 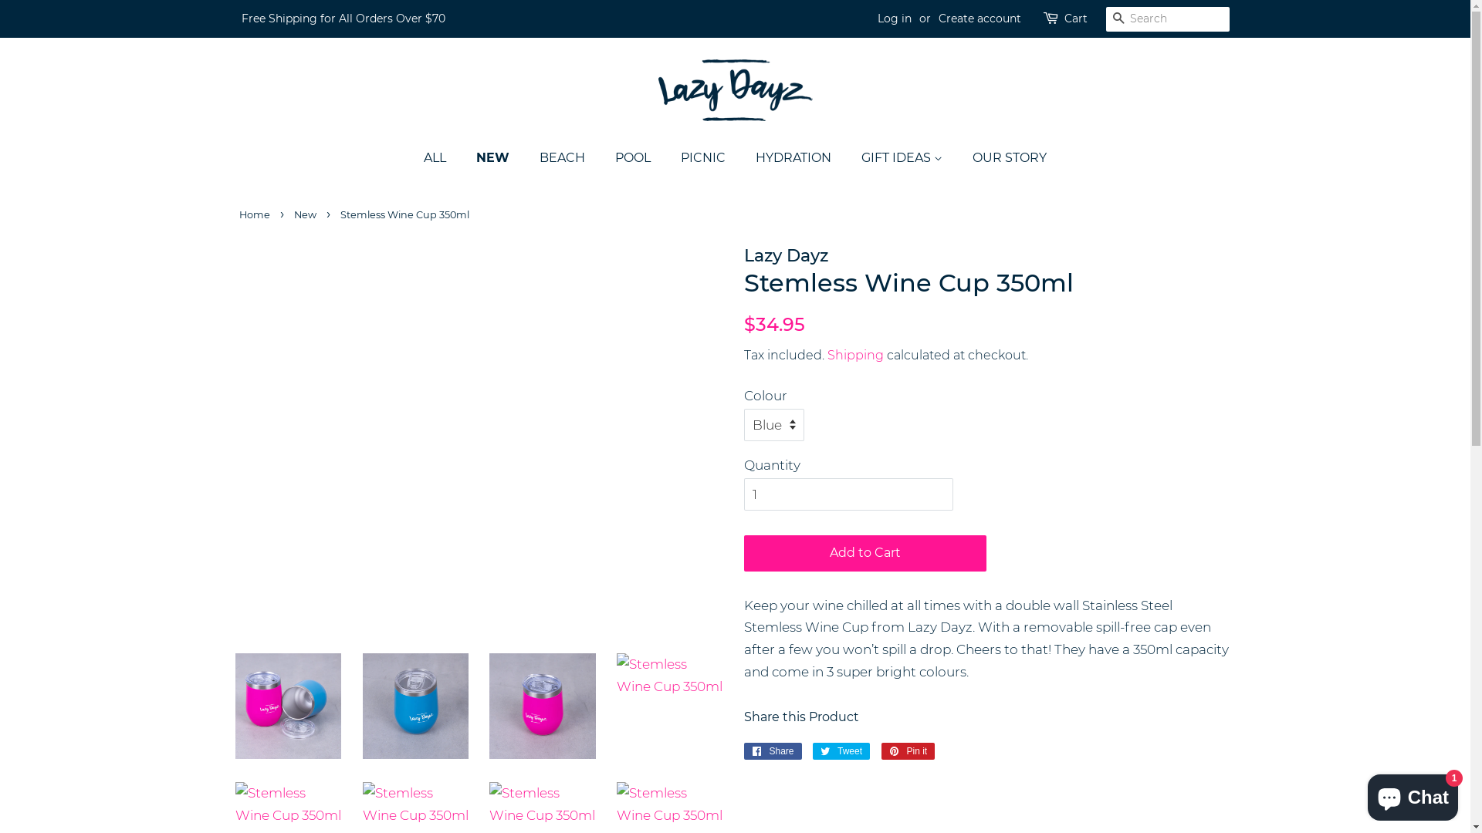 What do you see at coordinates (705, 157) in the screenshot?
I see `PICNIC` at bounding box center [705, 157].